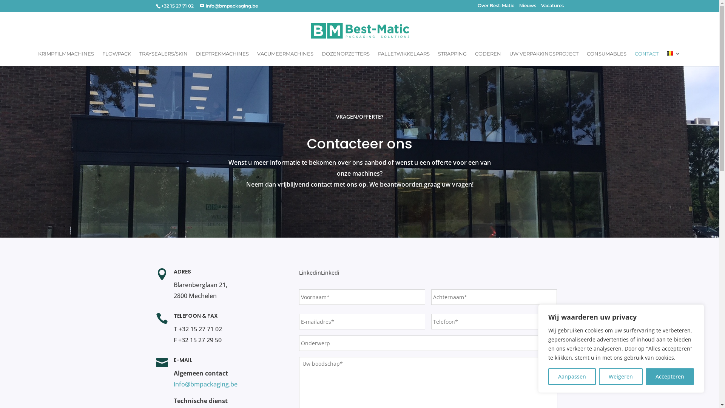 This screenshot has height=408, width=725. I want to click on CODEREN, so click(488, 59).